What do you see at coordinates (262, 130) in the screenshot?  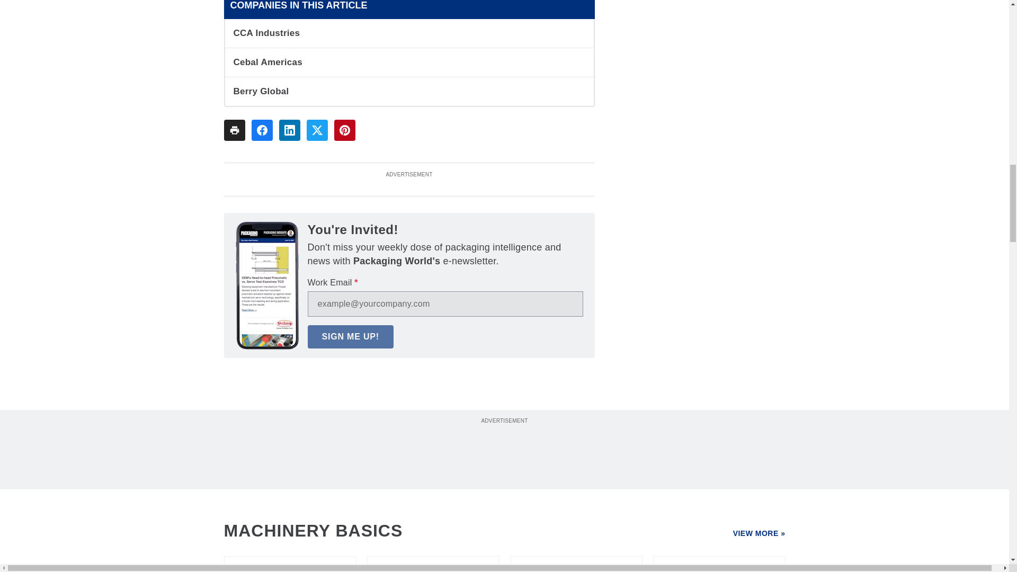 I see `Share To facebook` at bounding box center [262, 130].